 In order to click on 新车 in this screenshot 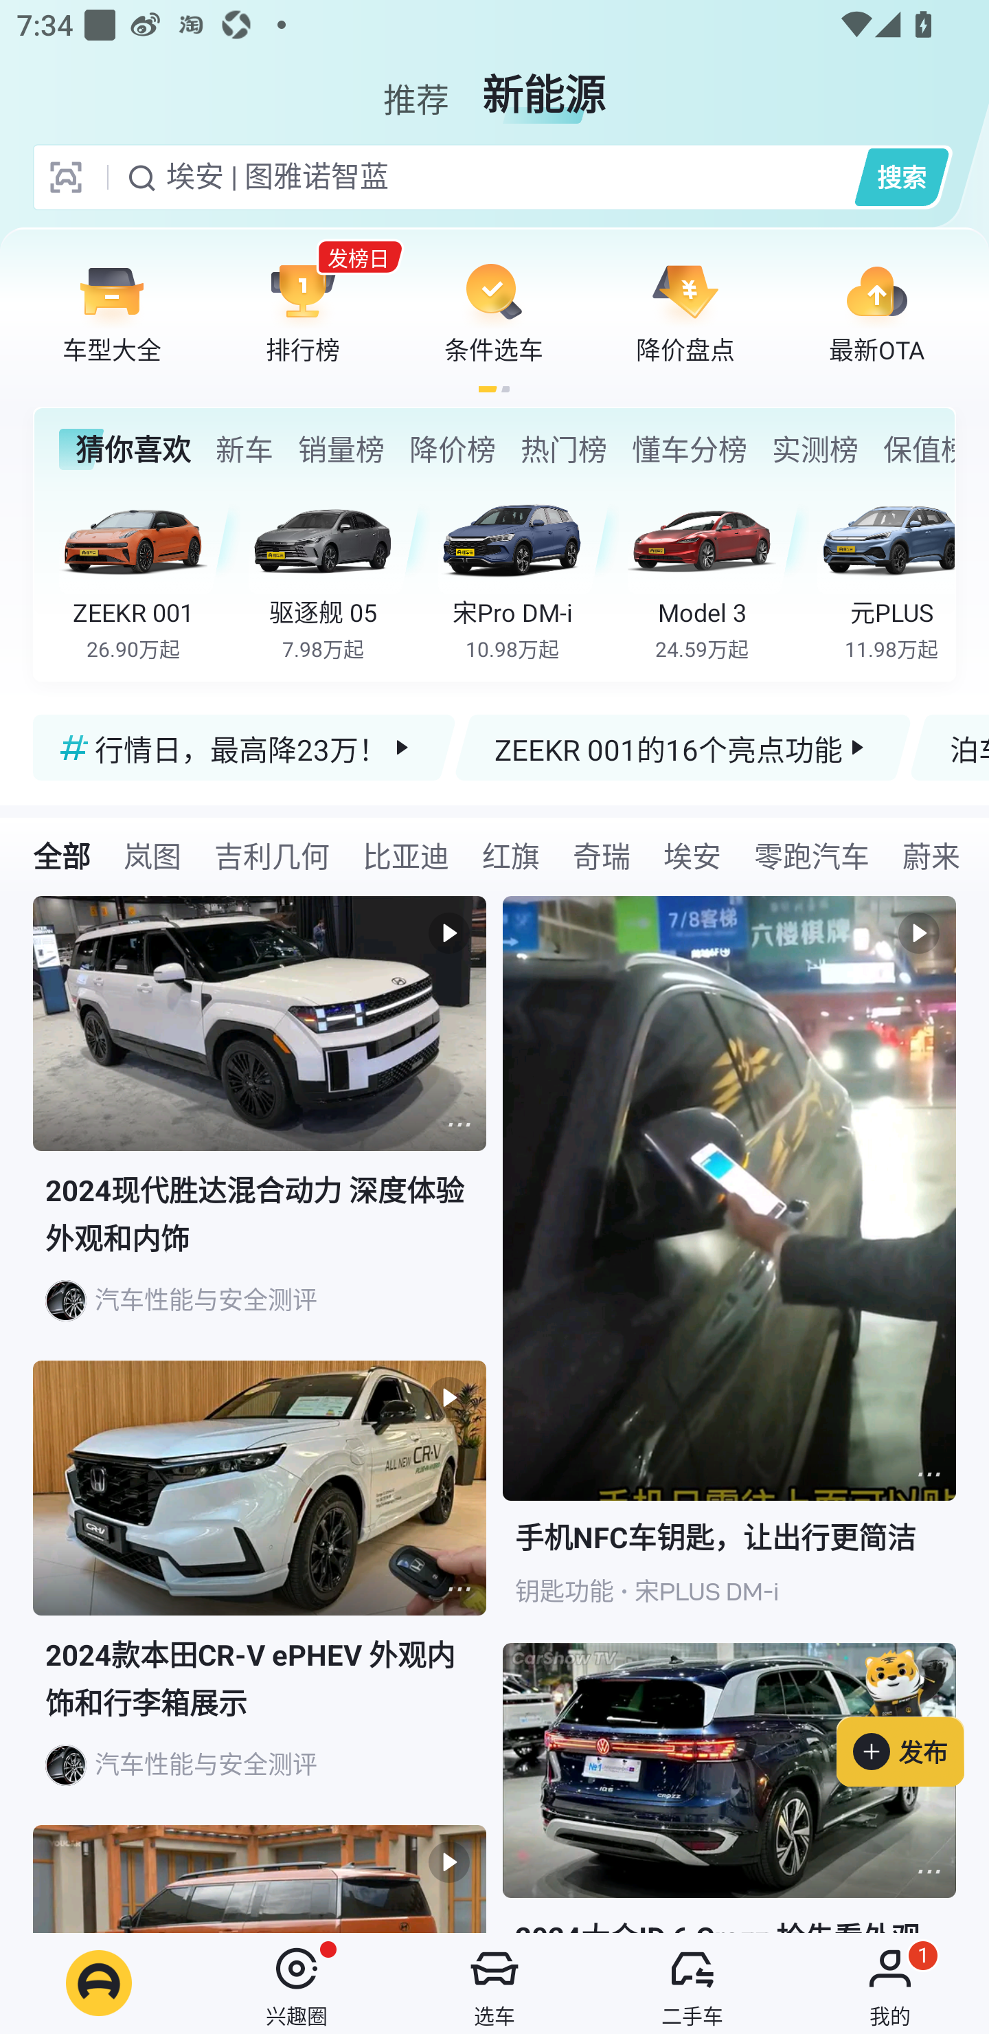, I will do `click(244, 449)`.